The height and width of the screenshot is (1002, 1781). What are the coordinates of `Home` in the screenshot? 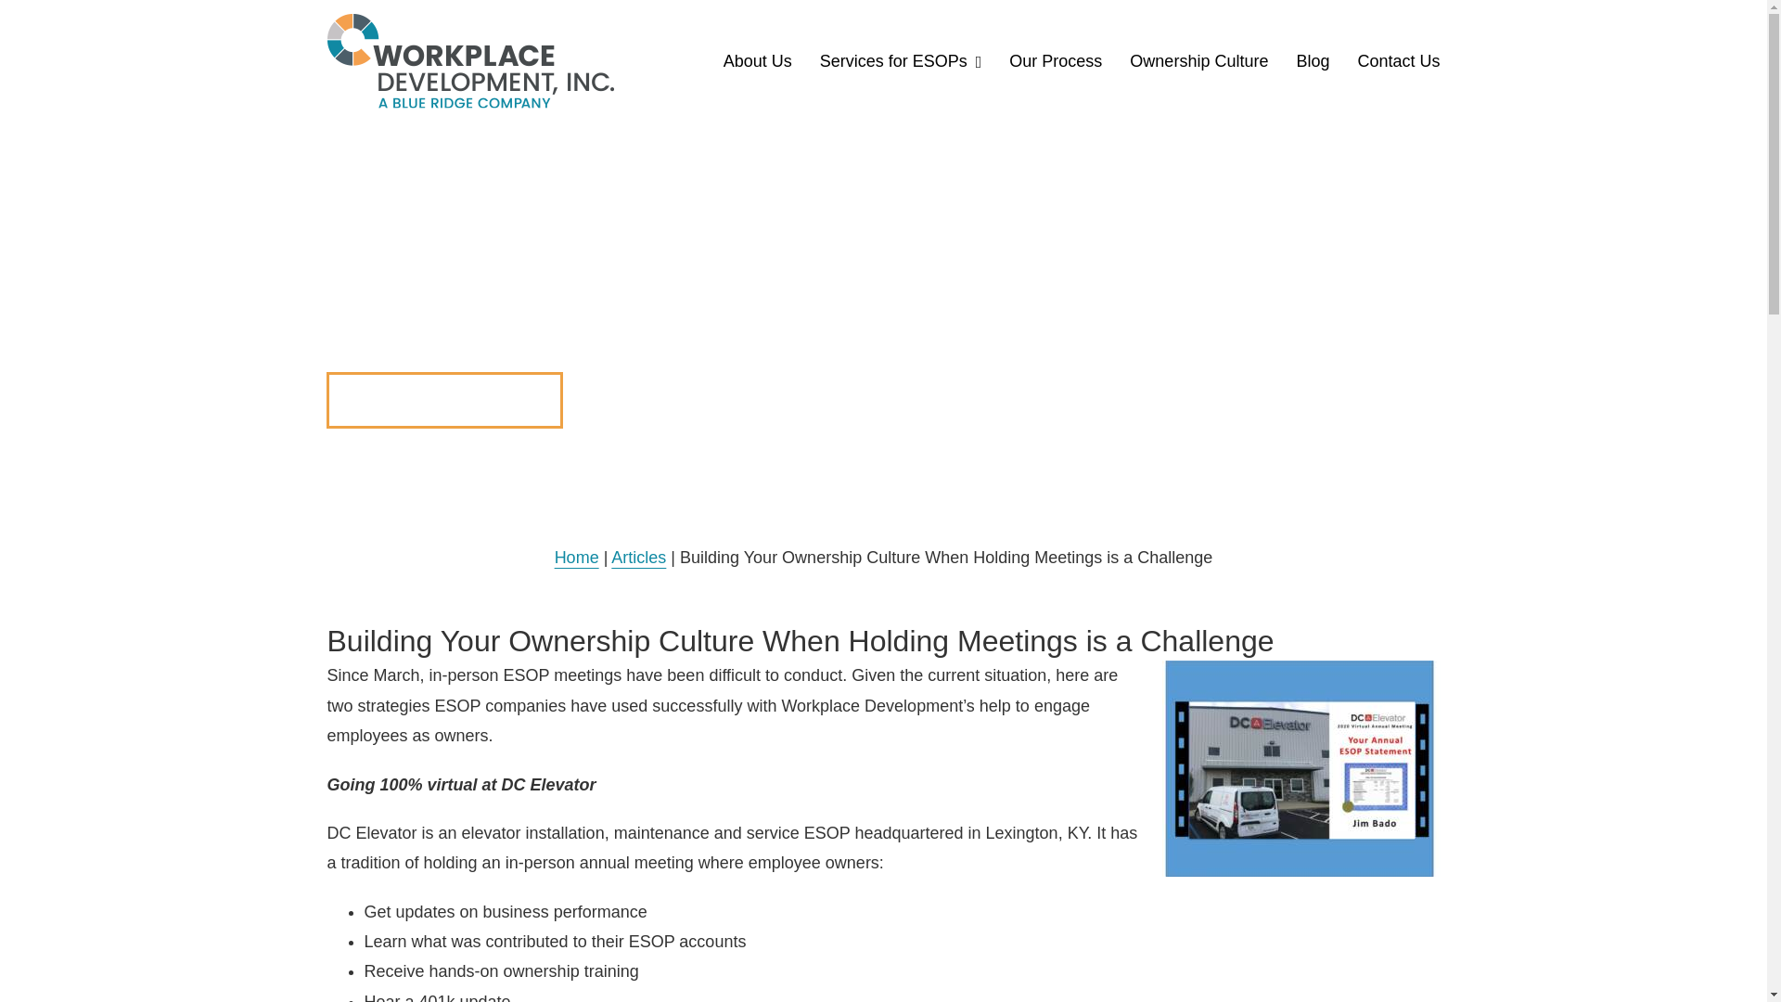 It's located at (576, 557).